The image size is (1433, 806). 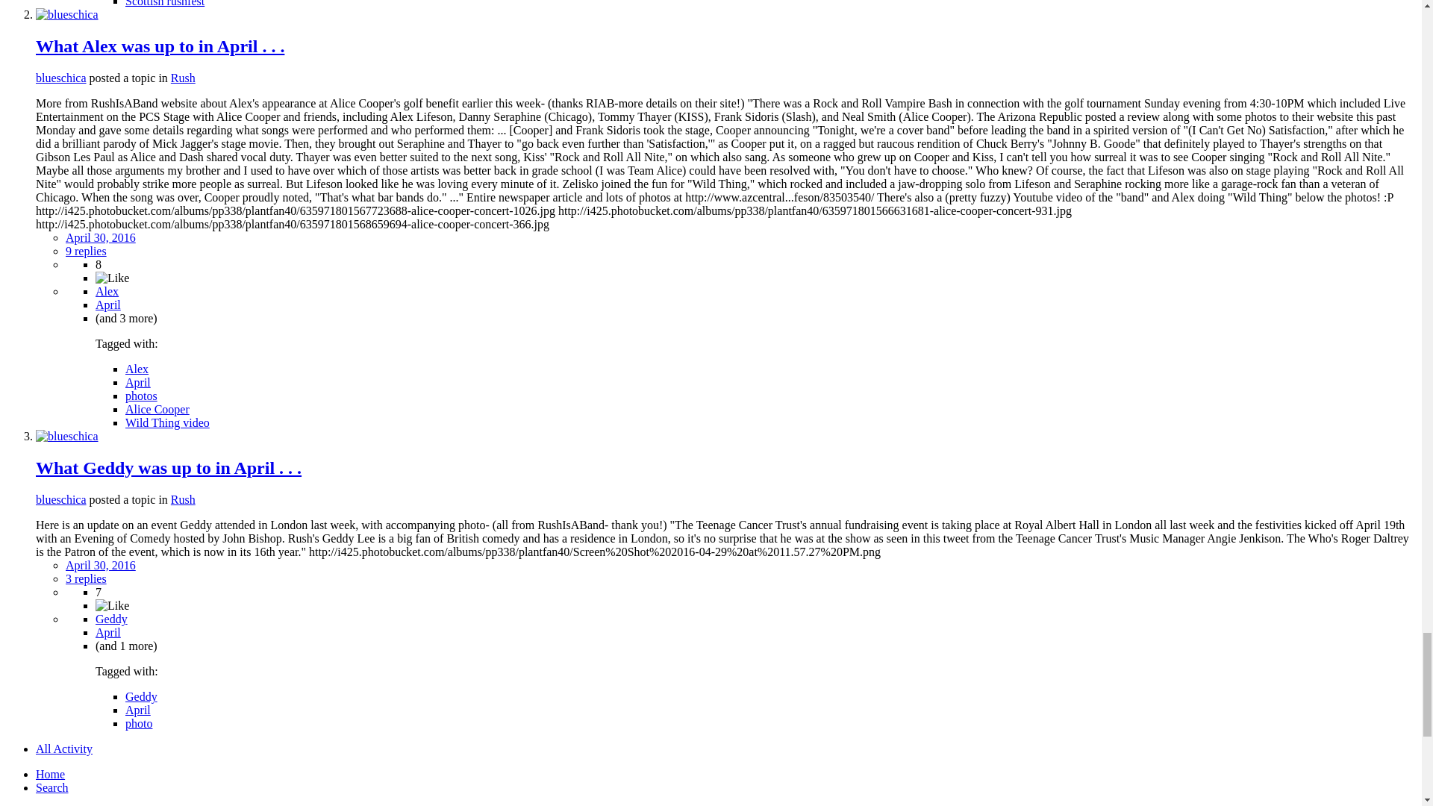 What do you see at coordinates (165, 3) in the screenshot?
I see `Find other content tagged with 'Scottish rushfest'` at bounding box center [165, 3].